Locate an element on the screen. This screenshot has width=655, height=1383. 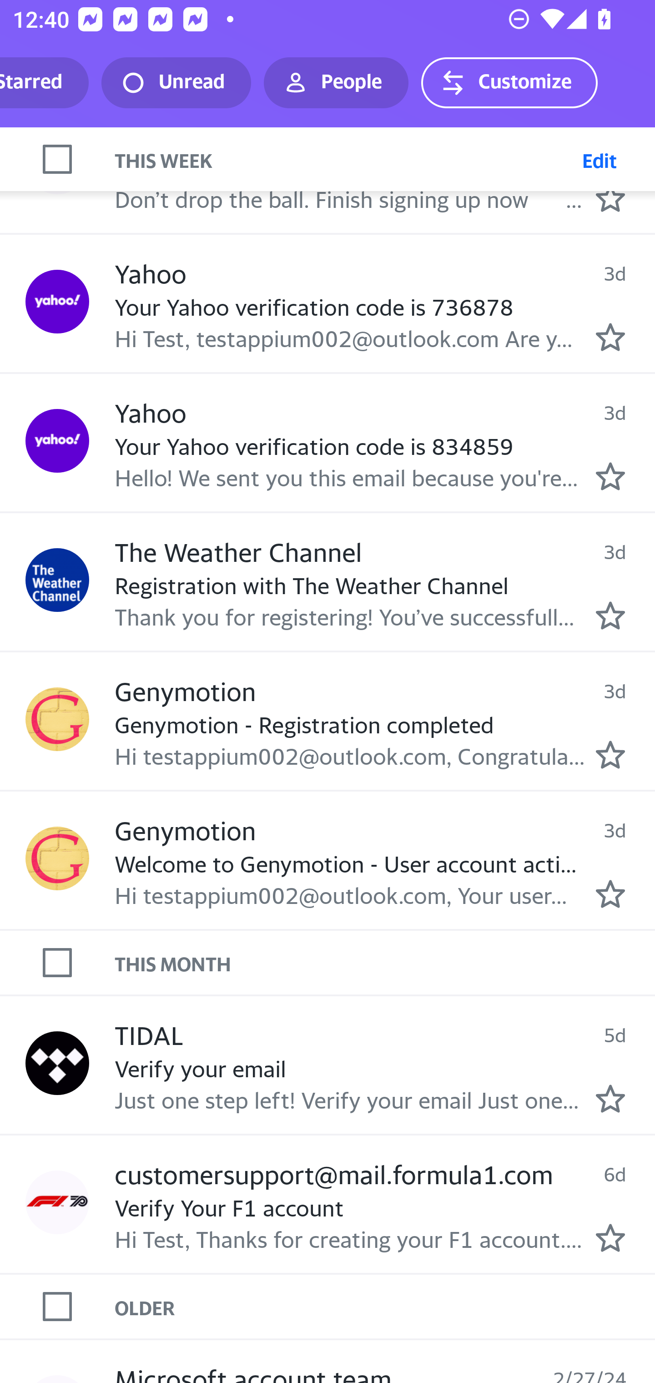
Mark as starred. is located at coordinates (610, 754).